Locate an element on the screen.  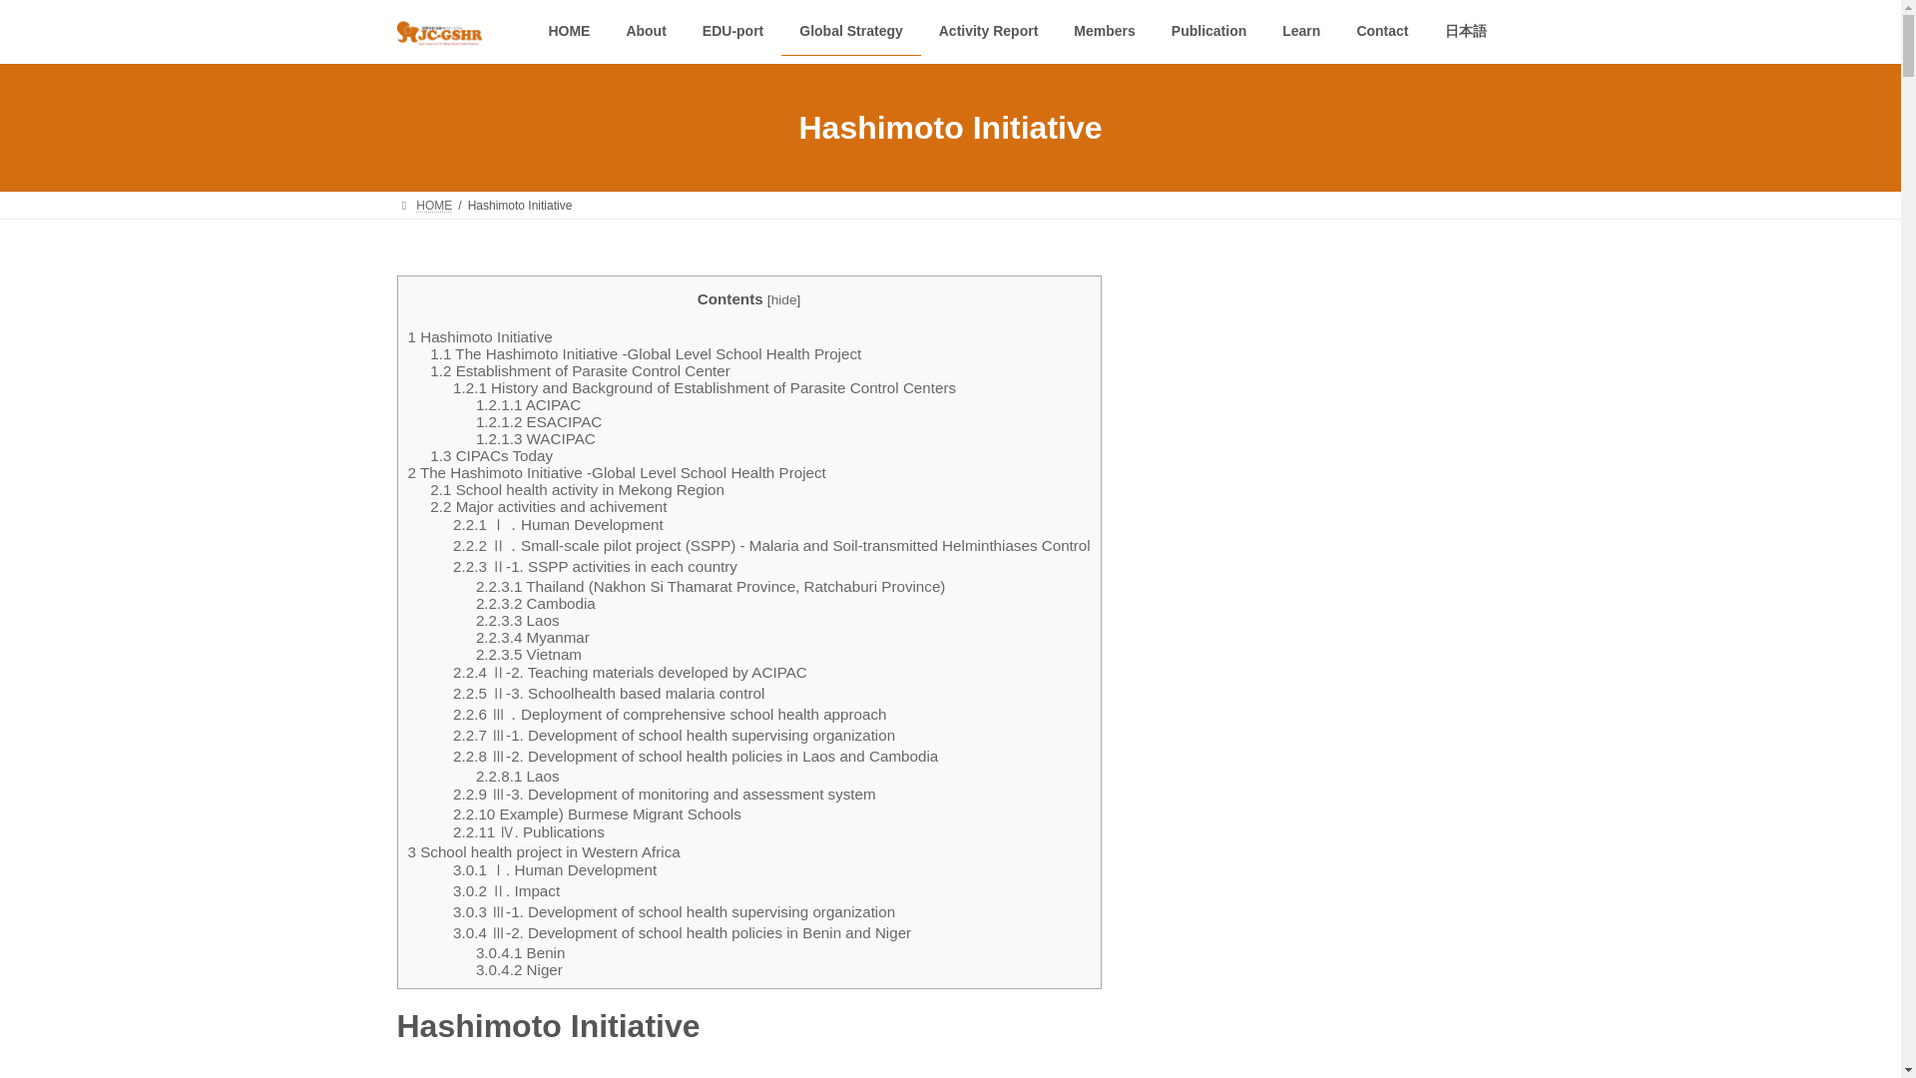
Members is located at coordinates (1104, 32).